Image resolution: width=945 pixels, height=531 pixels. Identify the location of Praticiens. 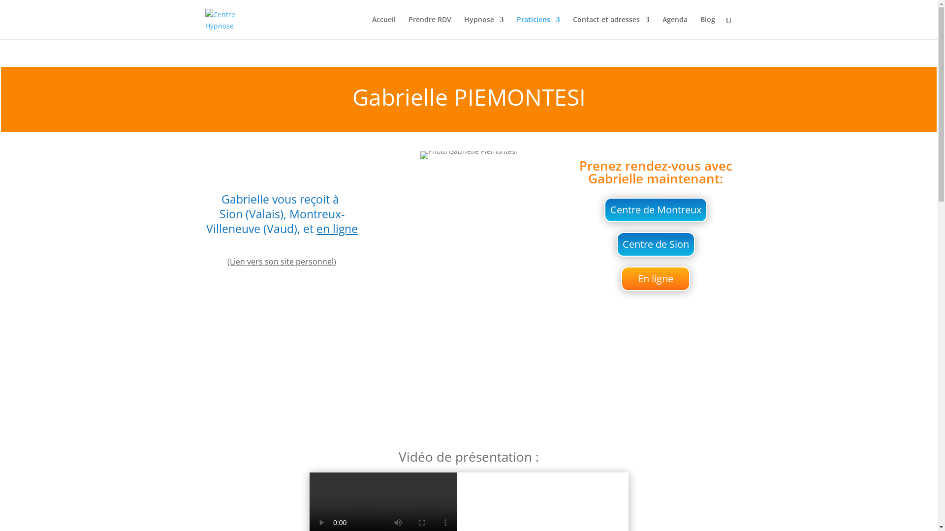
(538, 28).